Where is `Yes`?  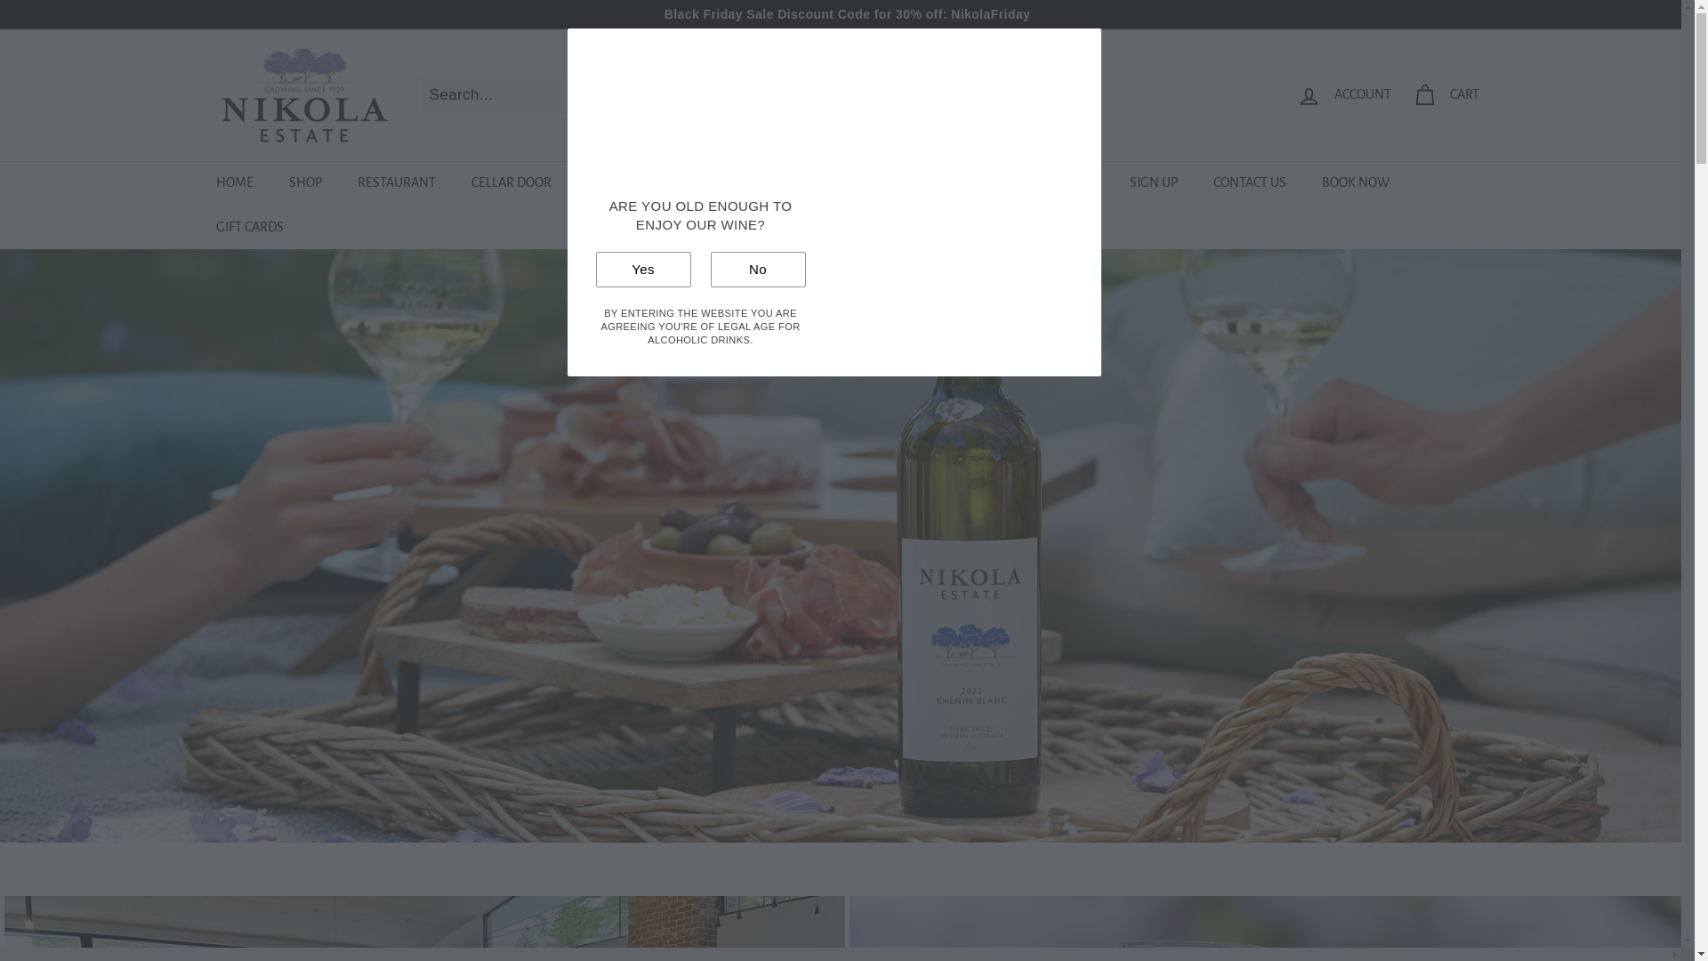
Yes is located at coordinates (644, 269).